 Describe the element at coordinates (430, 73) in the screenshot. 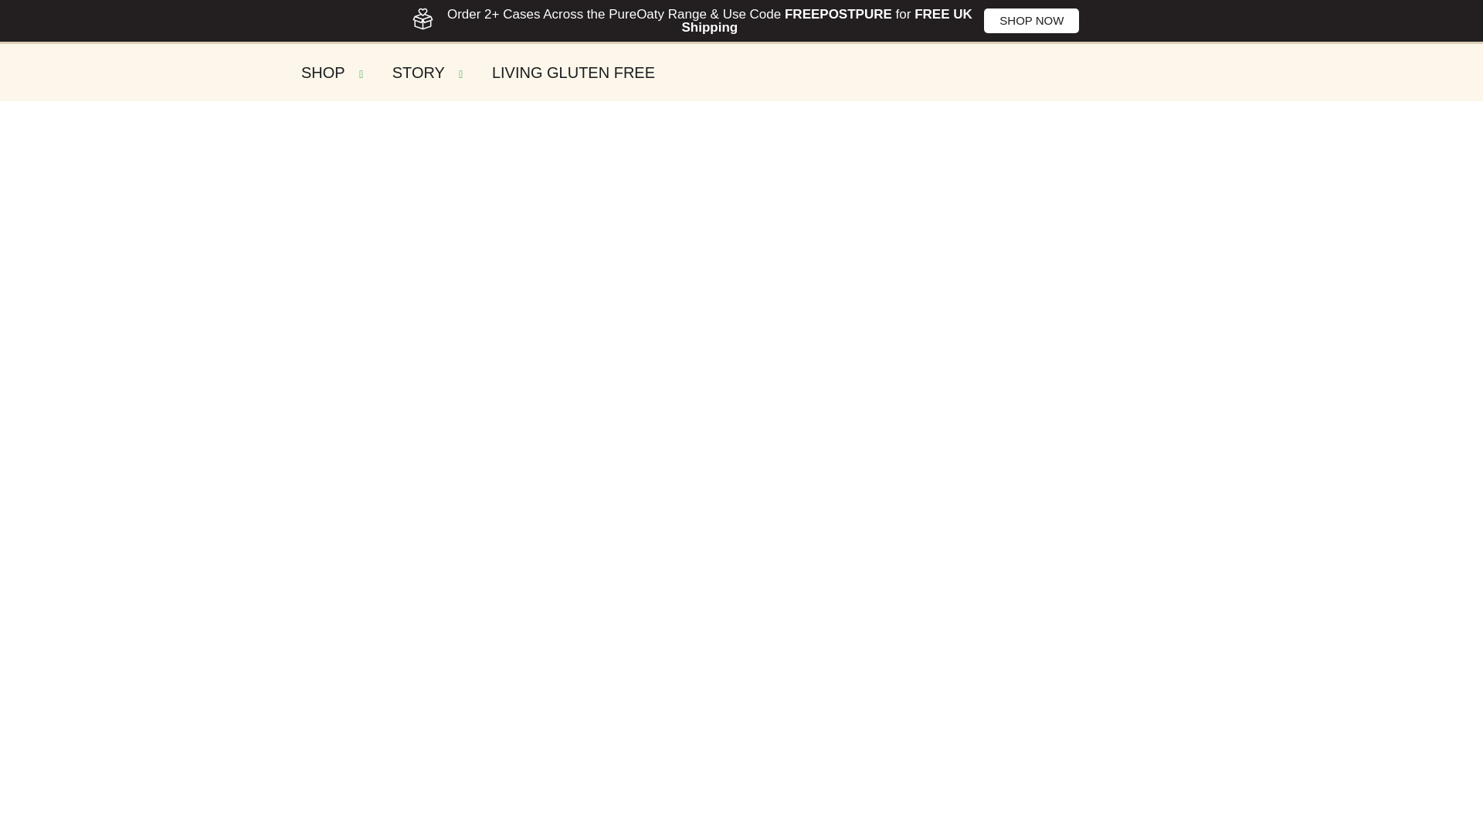

I see `STORY` at that location.